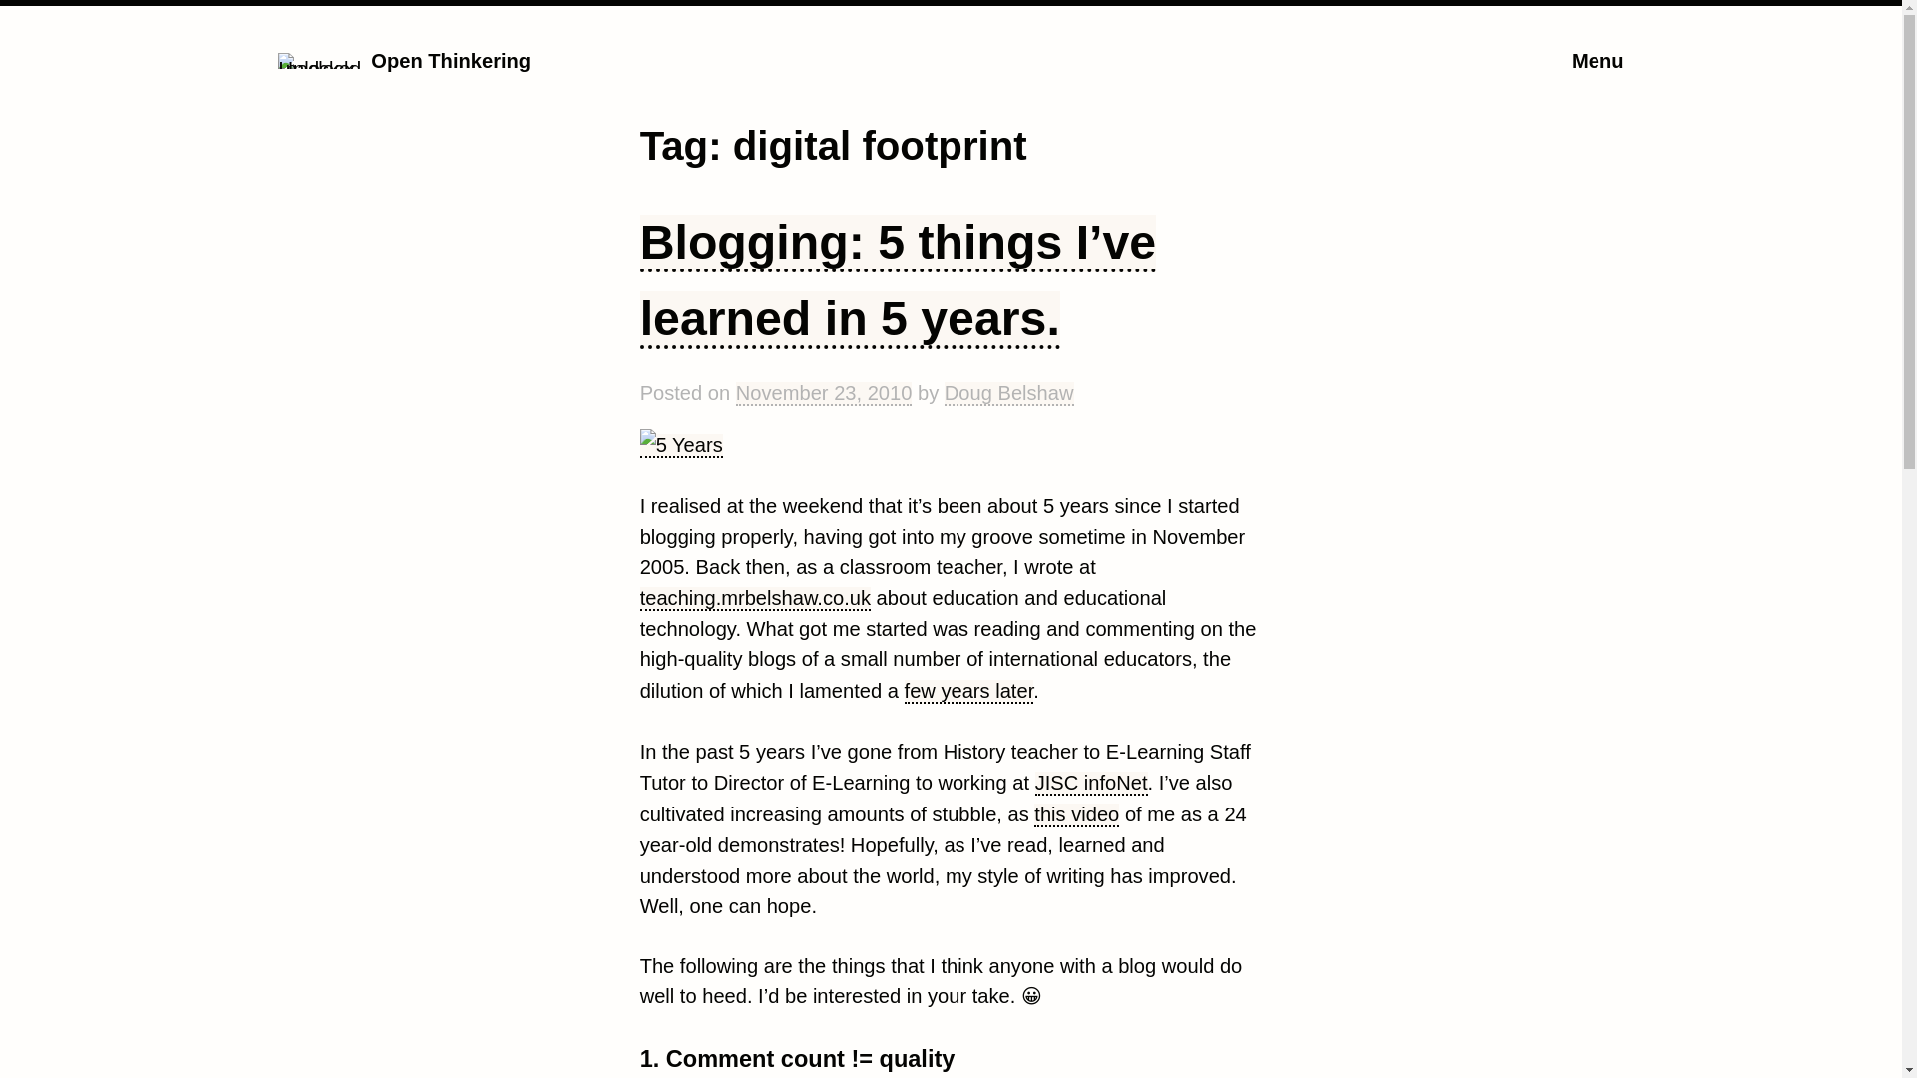  I want to click on Menu, so click(1597, 60).